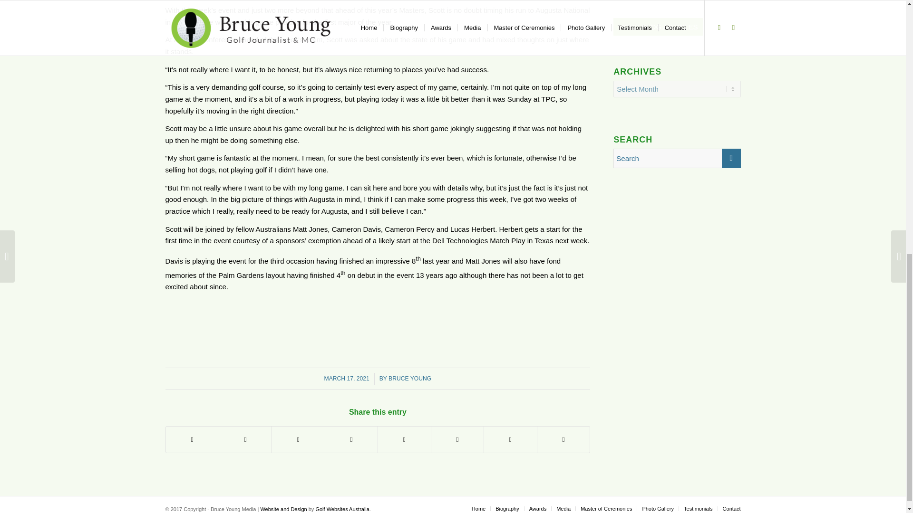 The height and width of the screenshot is (513, 913). I want to click on Posts by Bruce Young, so click(410, 378).